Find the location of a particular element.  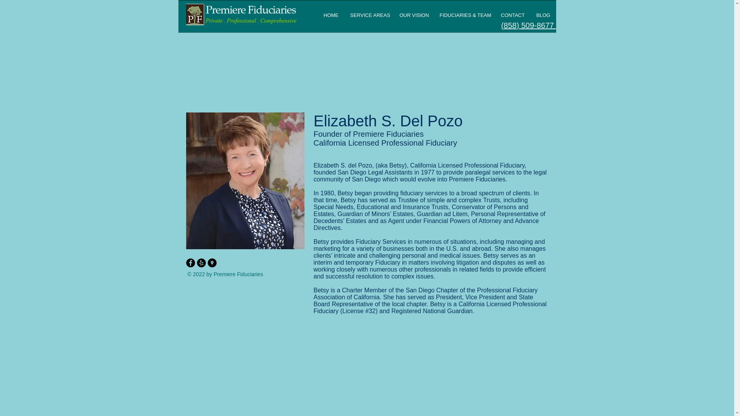

BLOG is located at coordinates (543, 15).